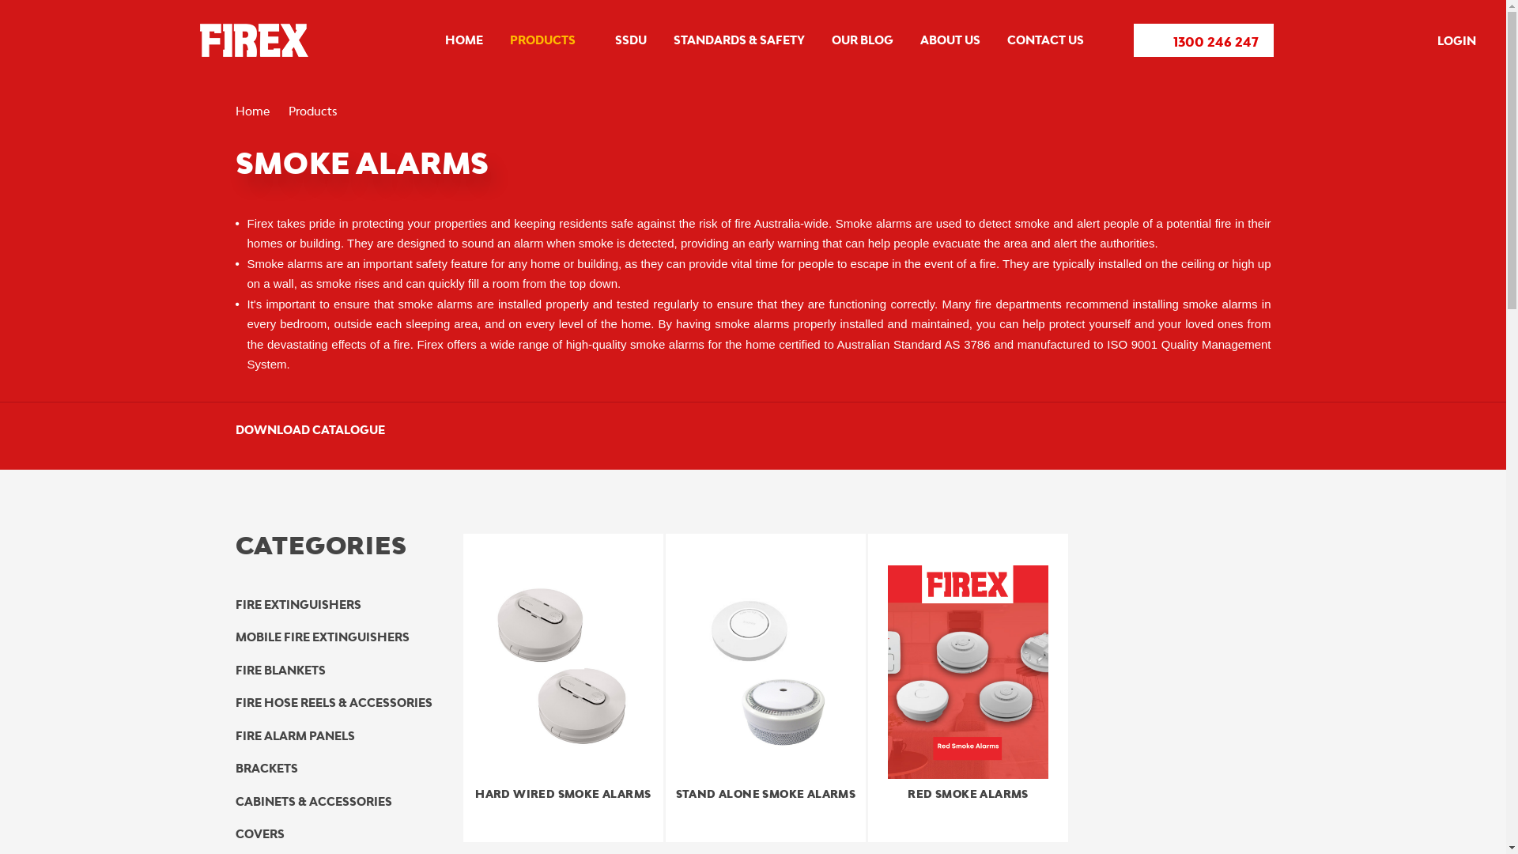 The width and height of the screenshot is (1518, 854). What do you see at coordinates (631, 40) in the screenshot?
I see `SSDU` at bounding box center [631, 40].